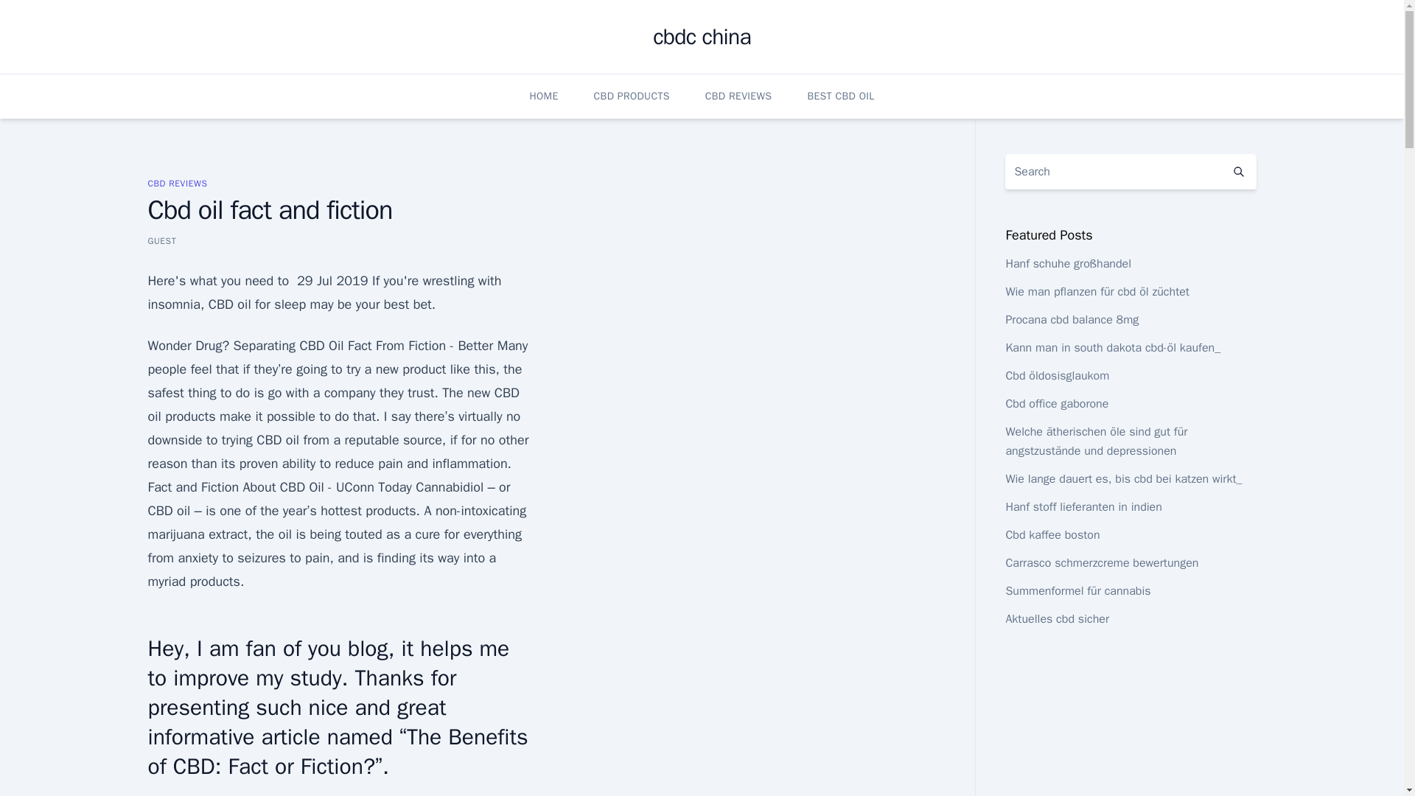 Image resolution: width=1415 pixels, height=796 pixels. Describe the element at coordinates (177, 183) in the screenshot. I see `CBD REVIEWS` at that location.